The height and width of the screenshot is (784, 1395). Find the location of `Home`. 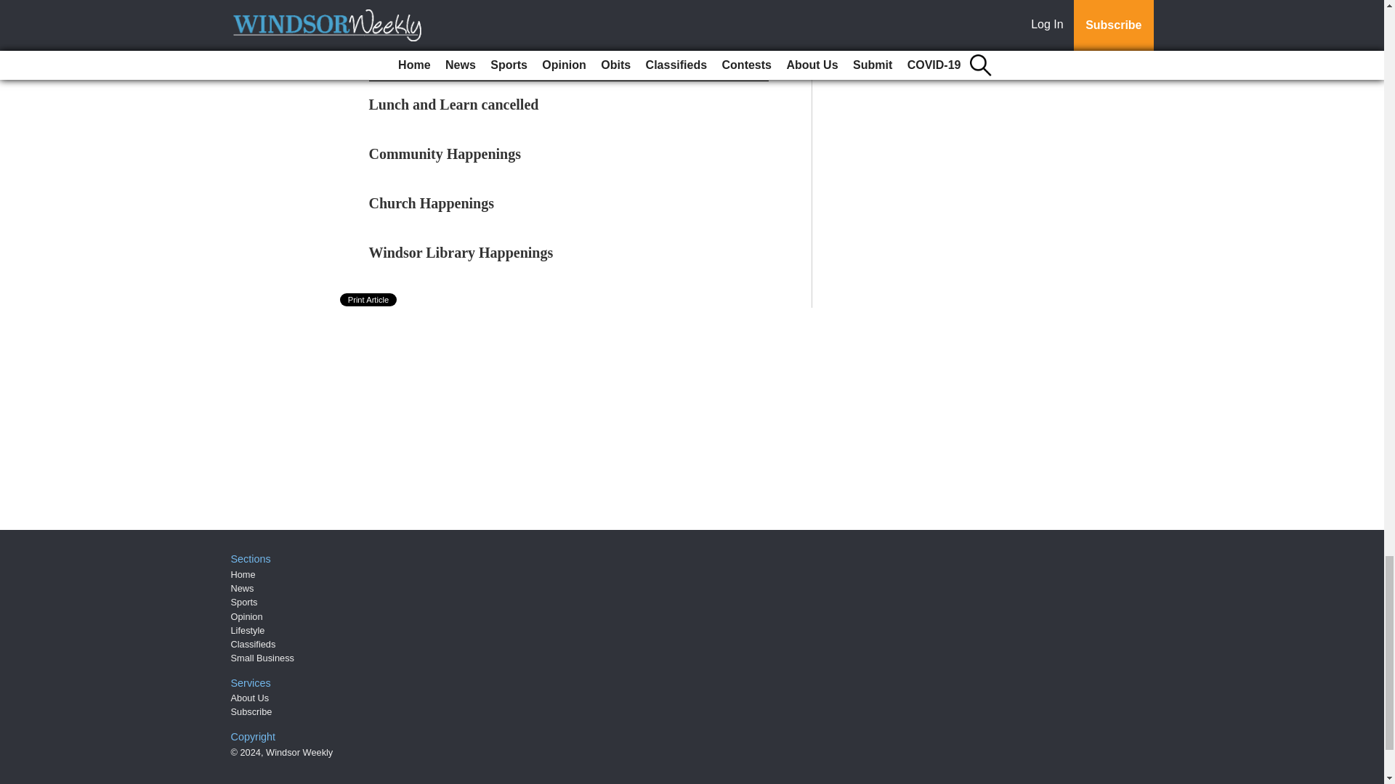

Home is located at coordinates (243, 575).